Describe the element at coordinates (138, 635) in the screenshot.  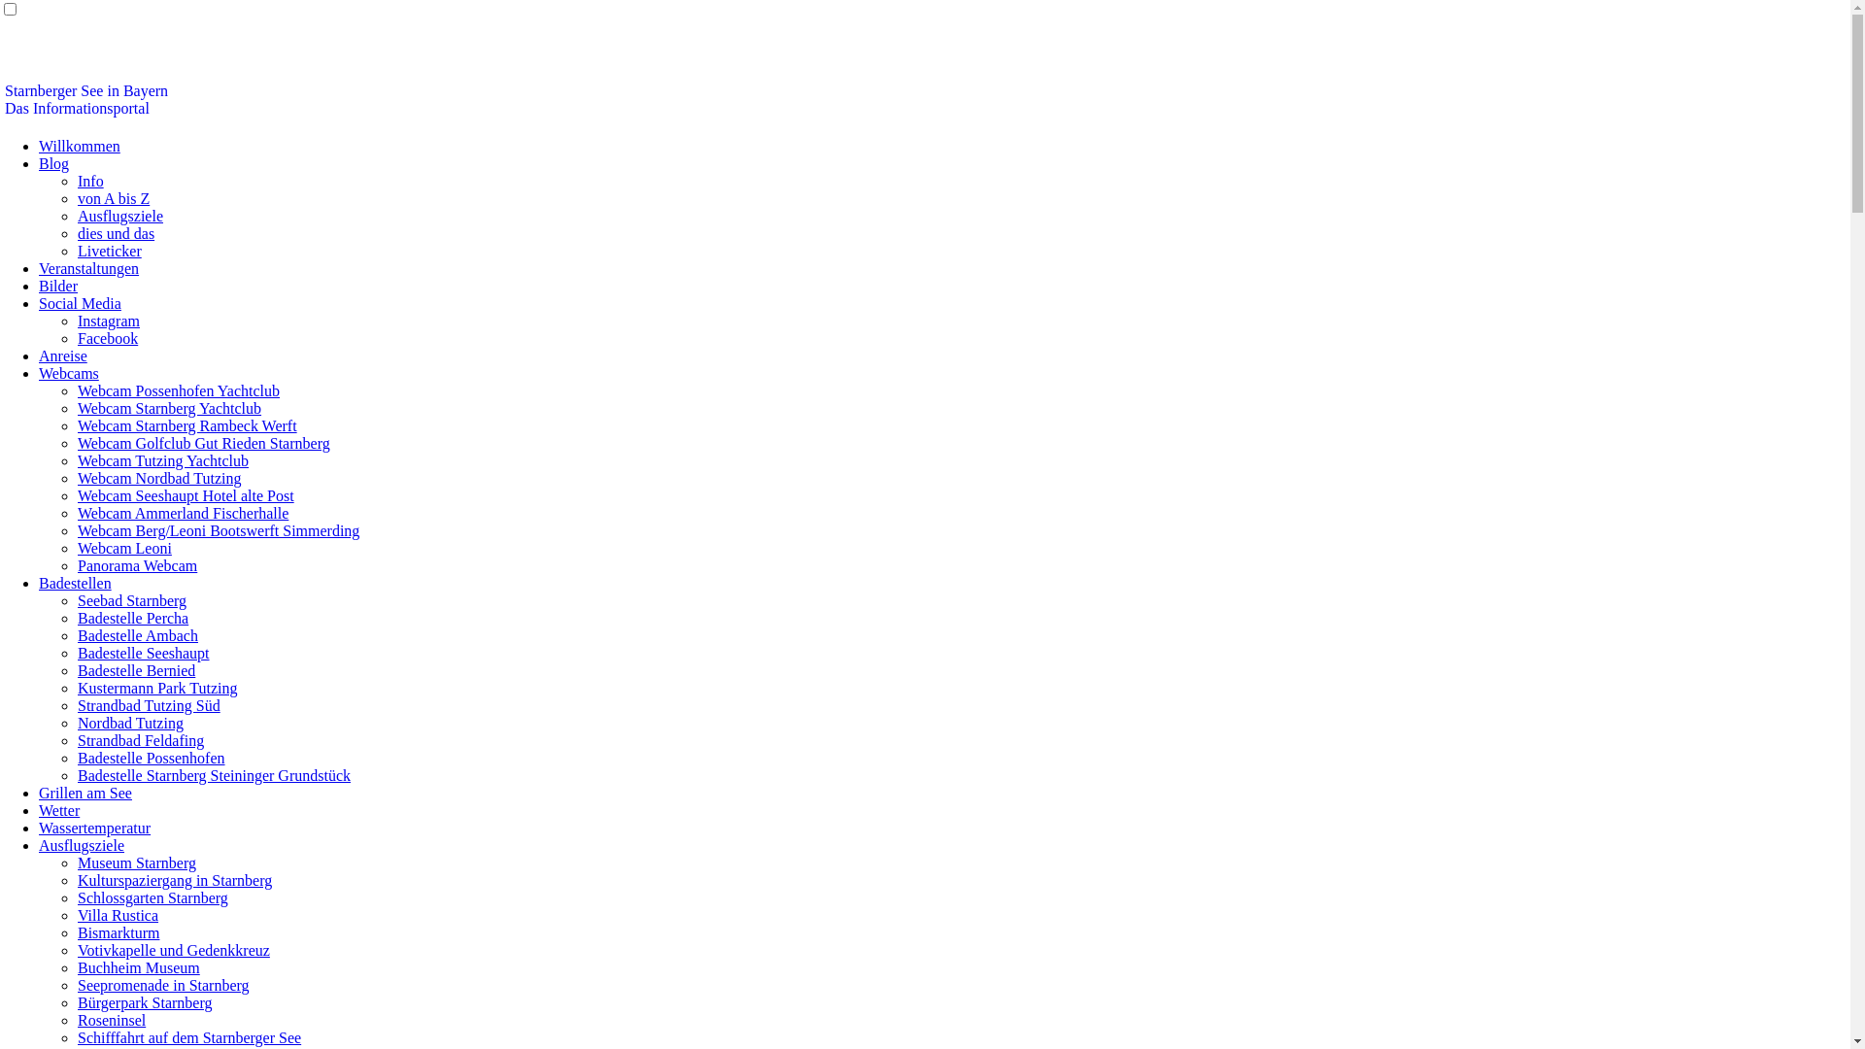
I see `Badestelle Ambach` at that location.